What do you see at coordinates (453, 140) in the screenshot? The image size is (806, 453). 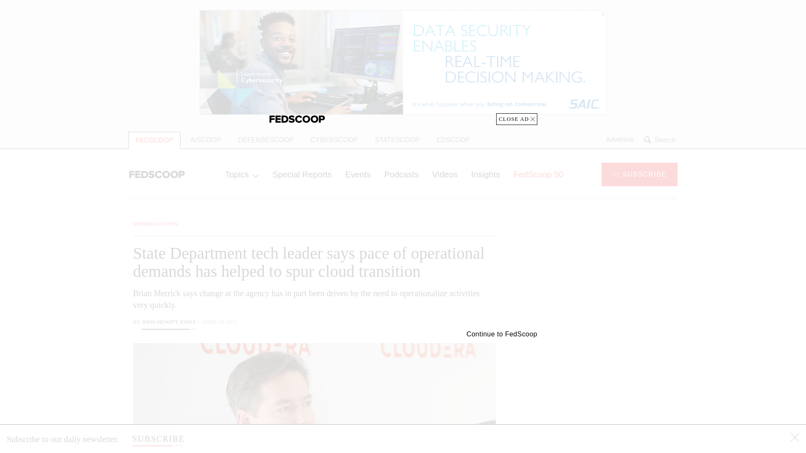 I see `EDSCOOP` at bounding box center [453, 140].